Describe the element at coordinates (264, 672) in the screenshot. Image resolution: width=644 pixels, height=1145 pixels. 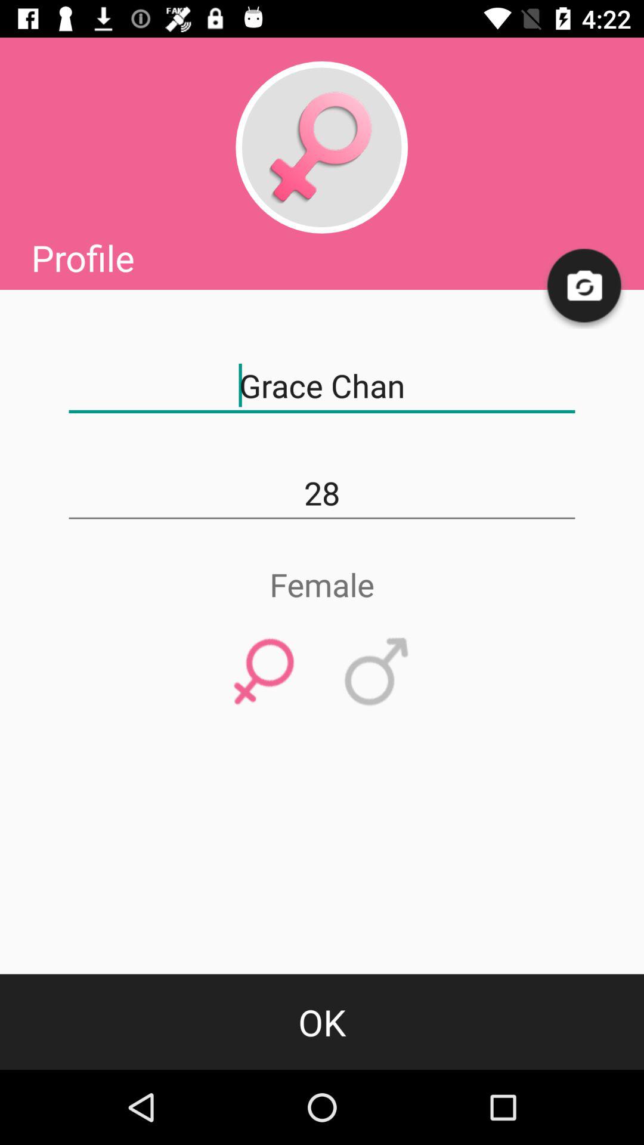
I see `select female` at that location.